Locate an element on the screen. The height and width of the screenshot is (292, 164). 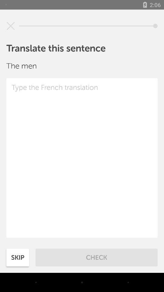
scroll to check icon is located at coordinates (97, 257).